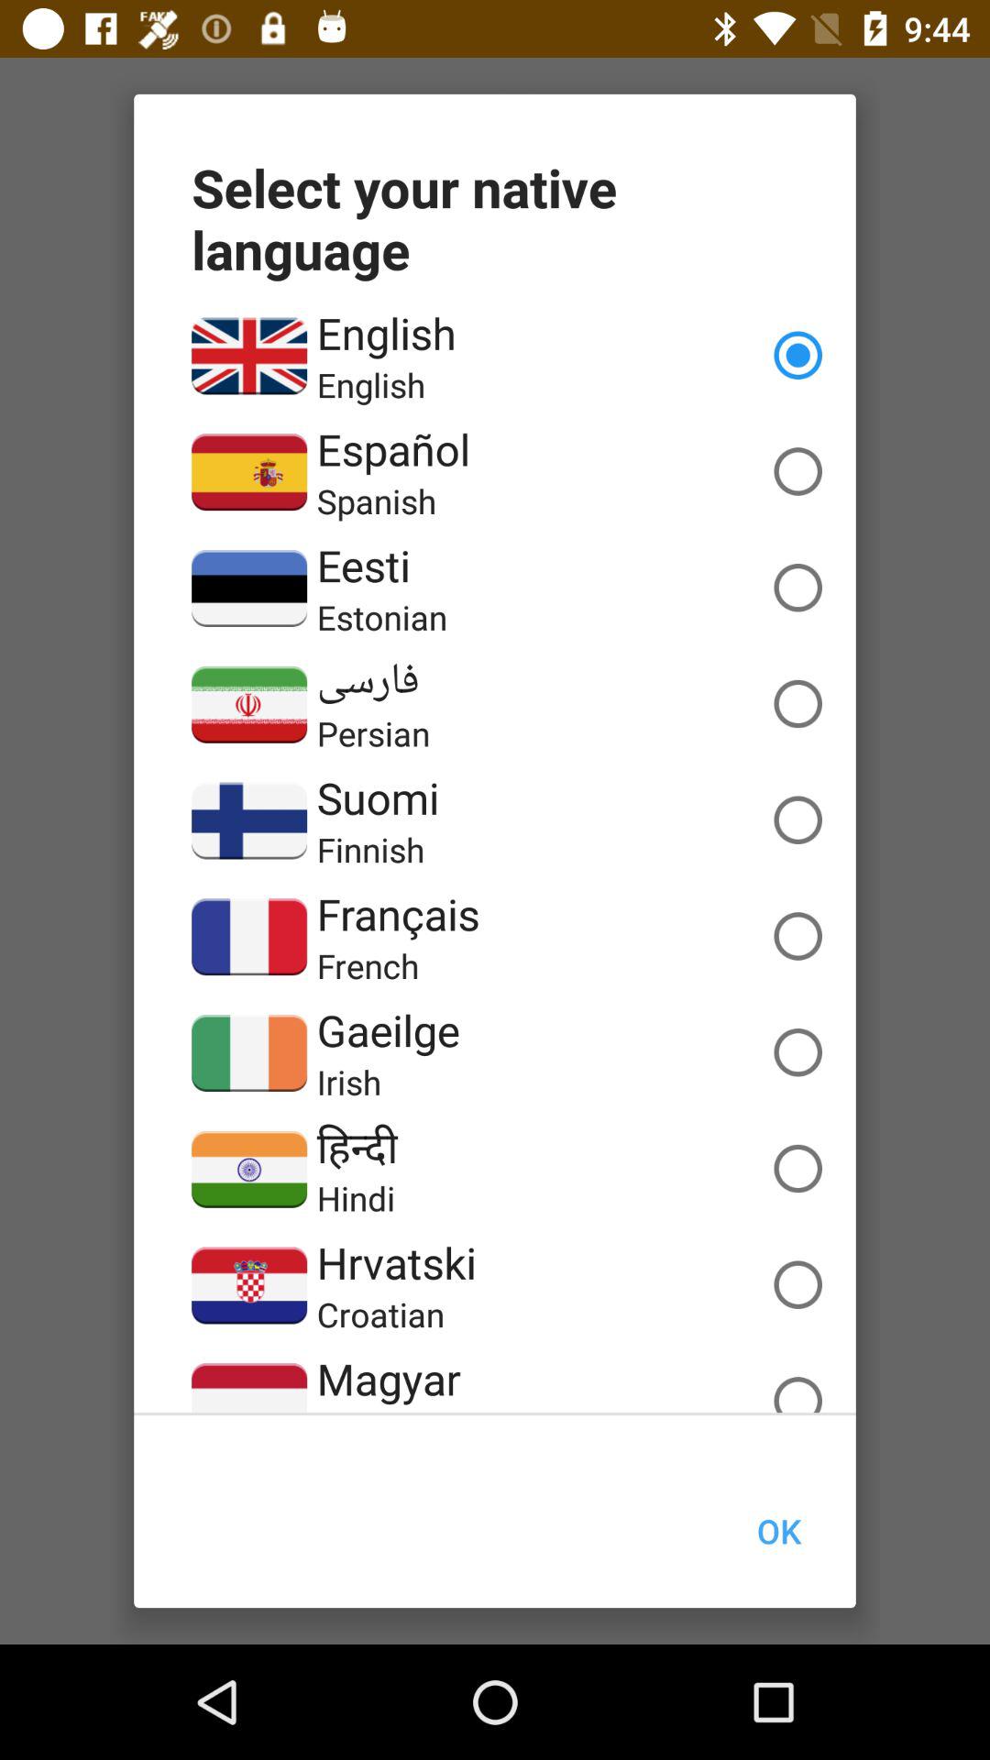 The height and width of the screenshot is (1760, 990). What do you see at coordinates (373, 733) in the screenshot?
I see `turn off the persian item` at bounding box center [373, 733].